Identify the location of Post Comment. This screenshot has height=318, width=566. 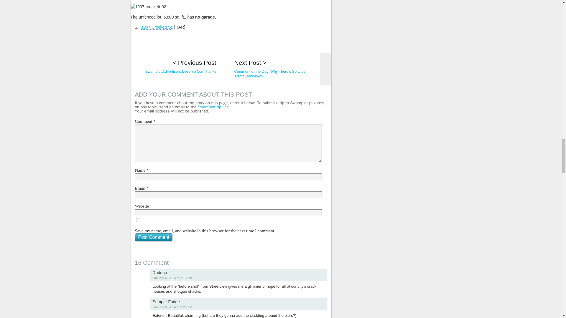
(154, 237).